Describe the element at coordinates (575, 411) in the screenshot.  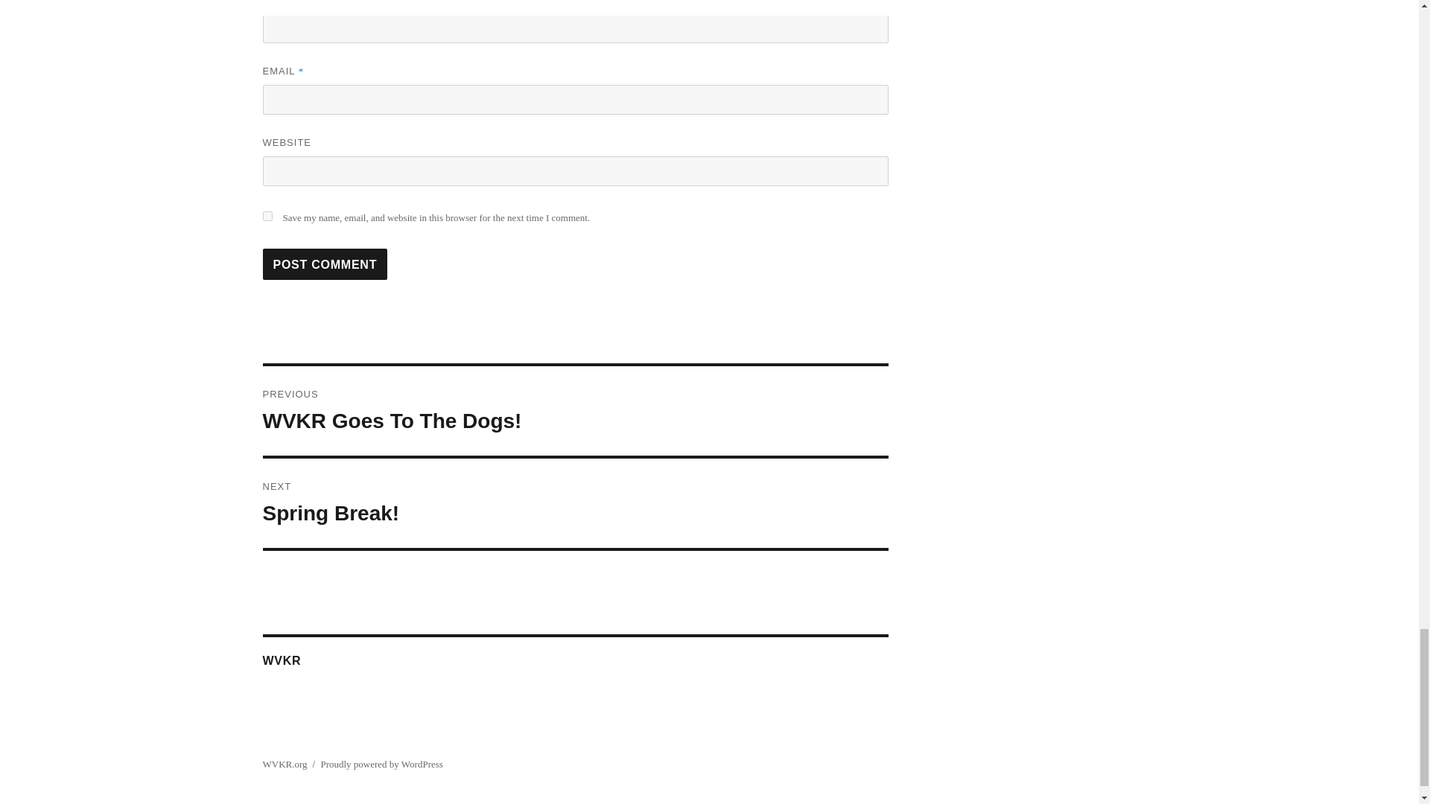
I see `Post Comment` at that location.